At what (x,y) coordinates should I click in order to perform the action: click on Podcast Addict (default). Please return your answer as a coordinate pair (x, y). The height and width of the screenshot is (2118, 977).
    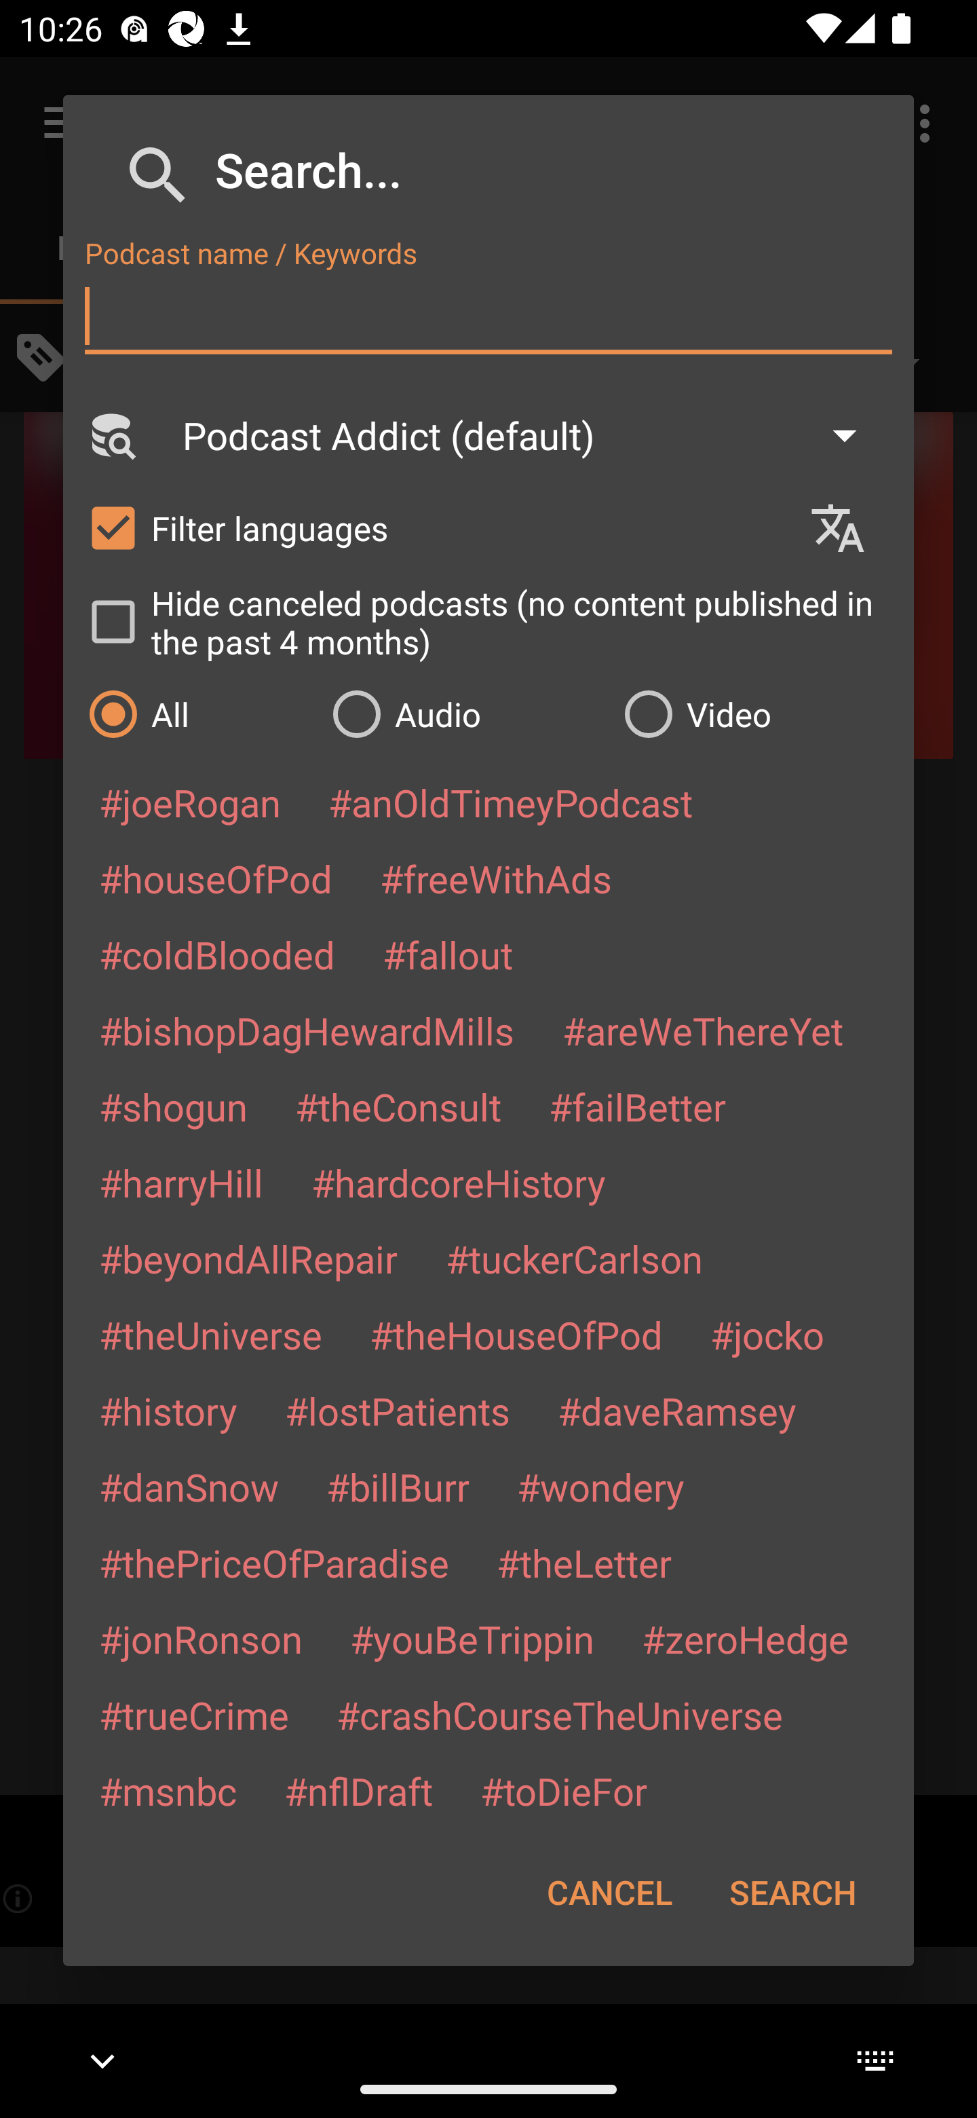
    Looking at the image, I should click on (532, 435).